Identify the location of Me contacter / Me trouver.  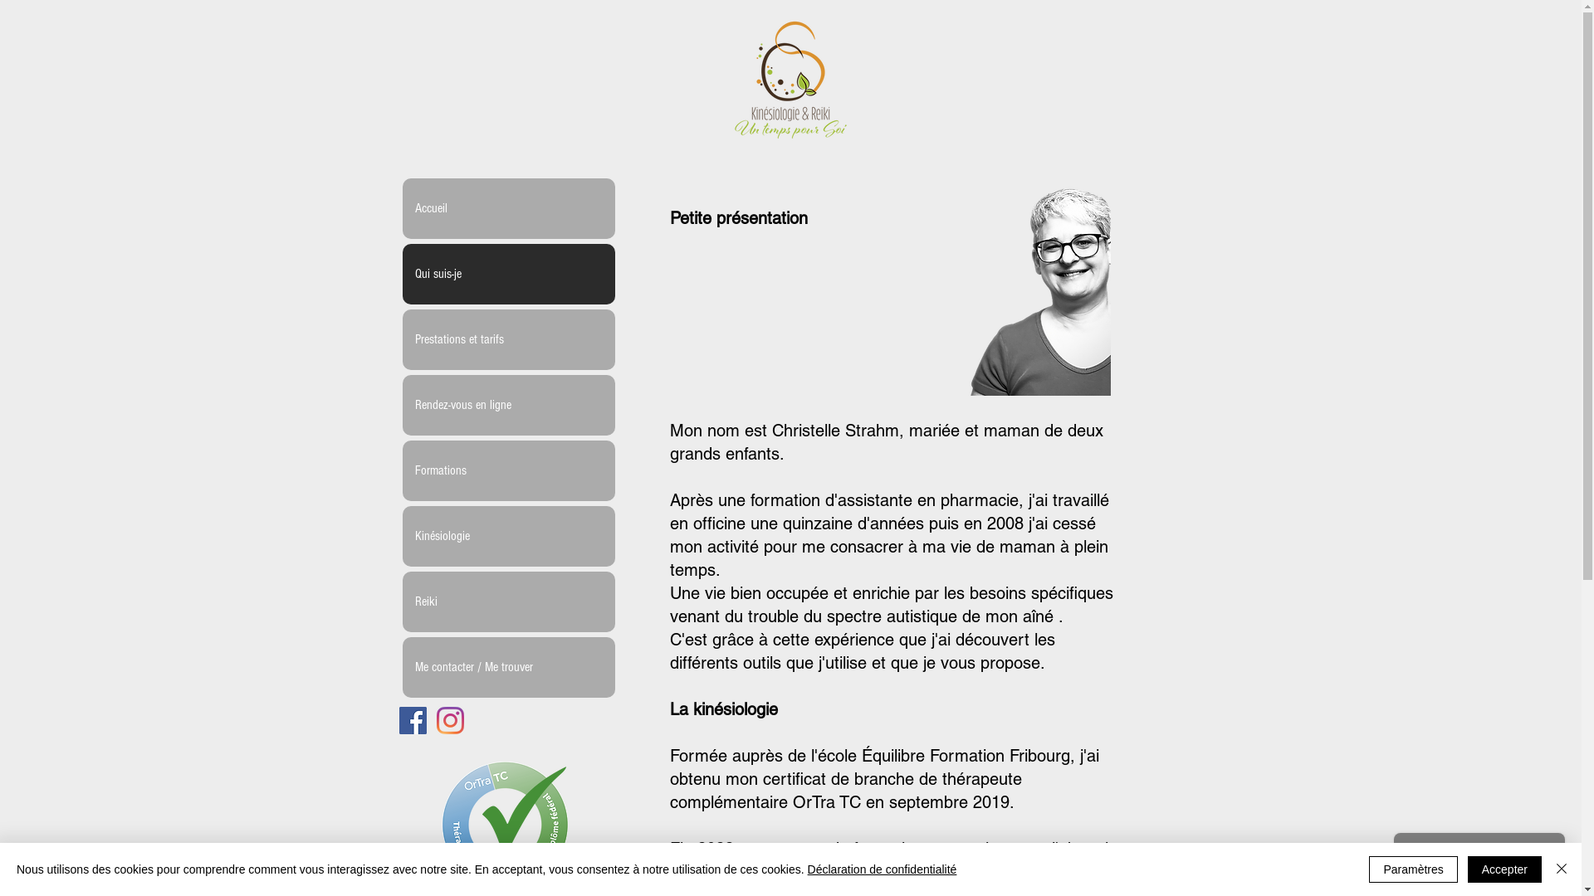
(508, 667).